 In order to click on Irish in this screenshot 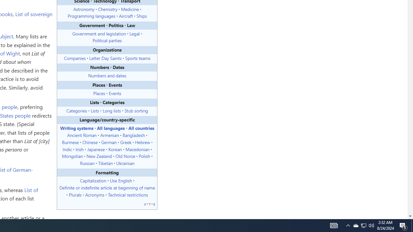, I will do `click(79, 149)`.